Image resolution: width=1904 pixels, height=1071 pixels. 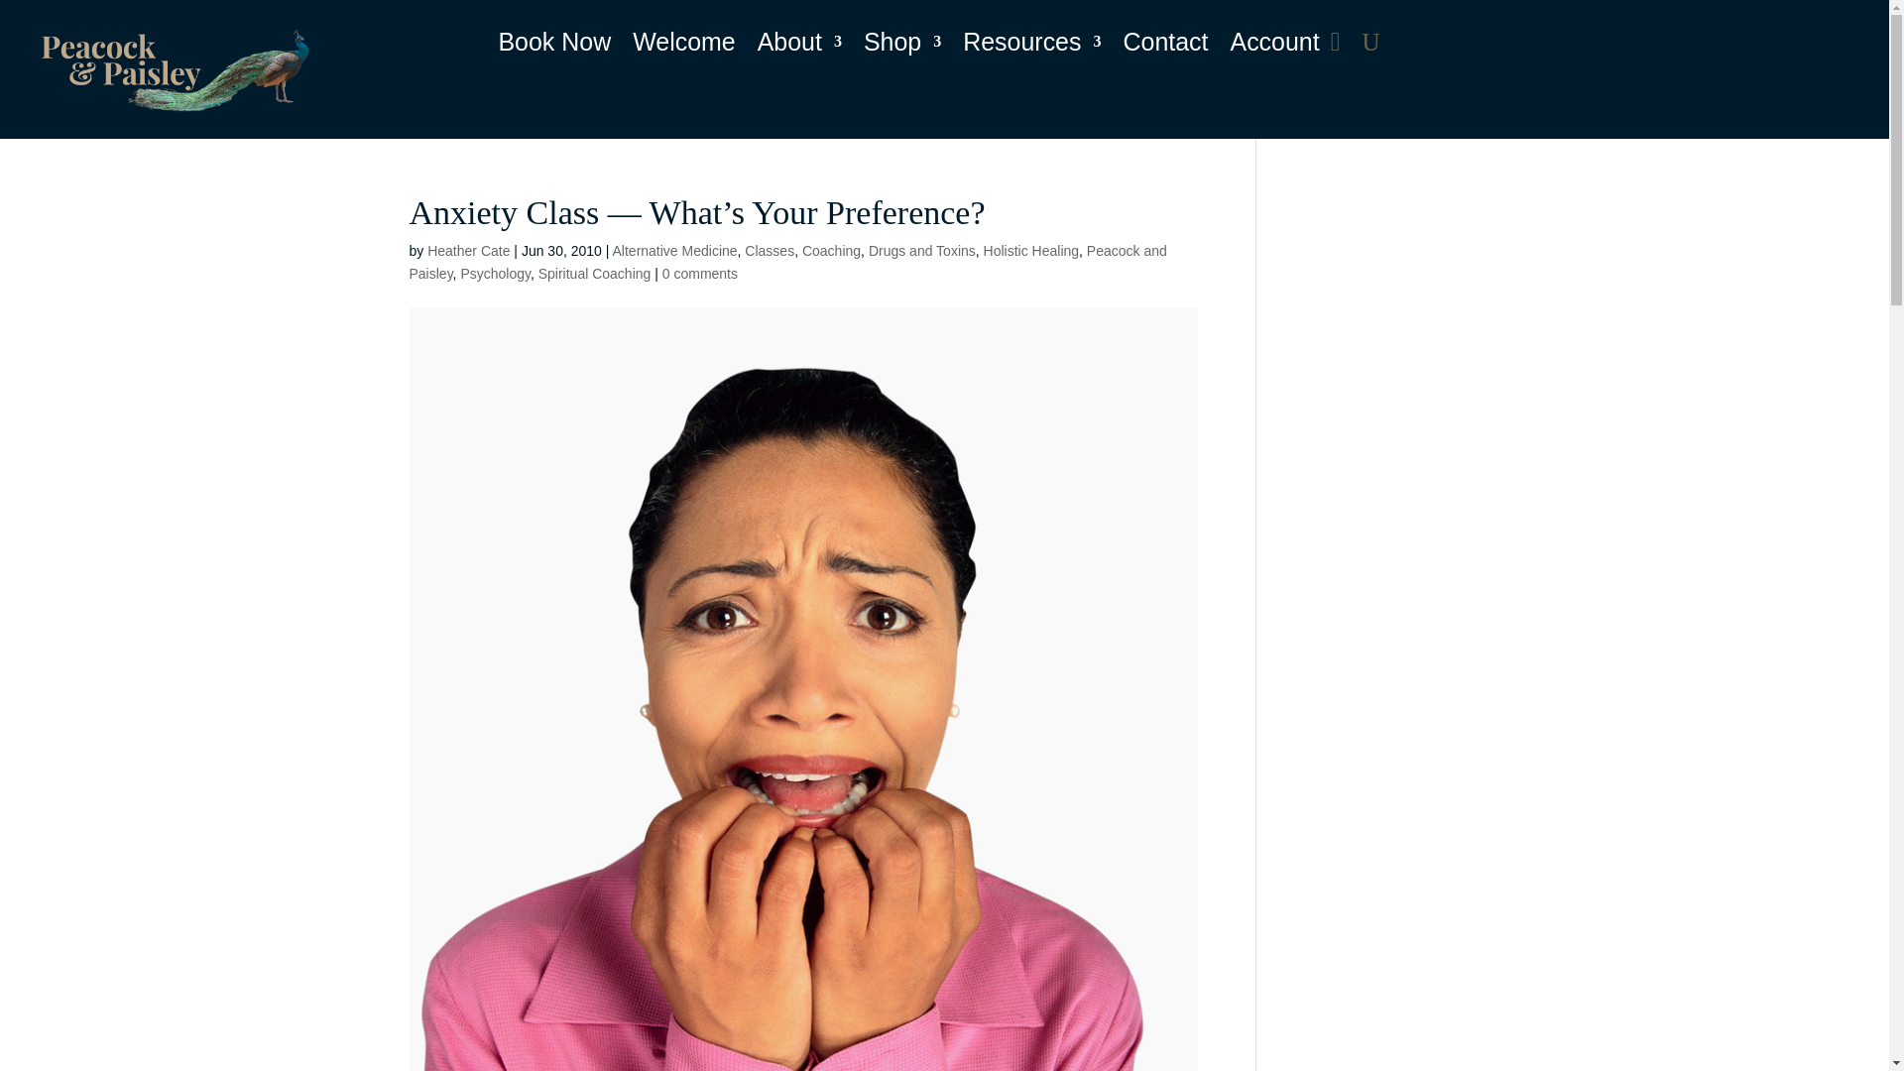 I want to click on Posts by Heather Cate, so click(x=468, y=251).